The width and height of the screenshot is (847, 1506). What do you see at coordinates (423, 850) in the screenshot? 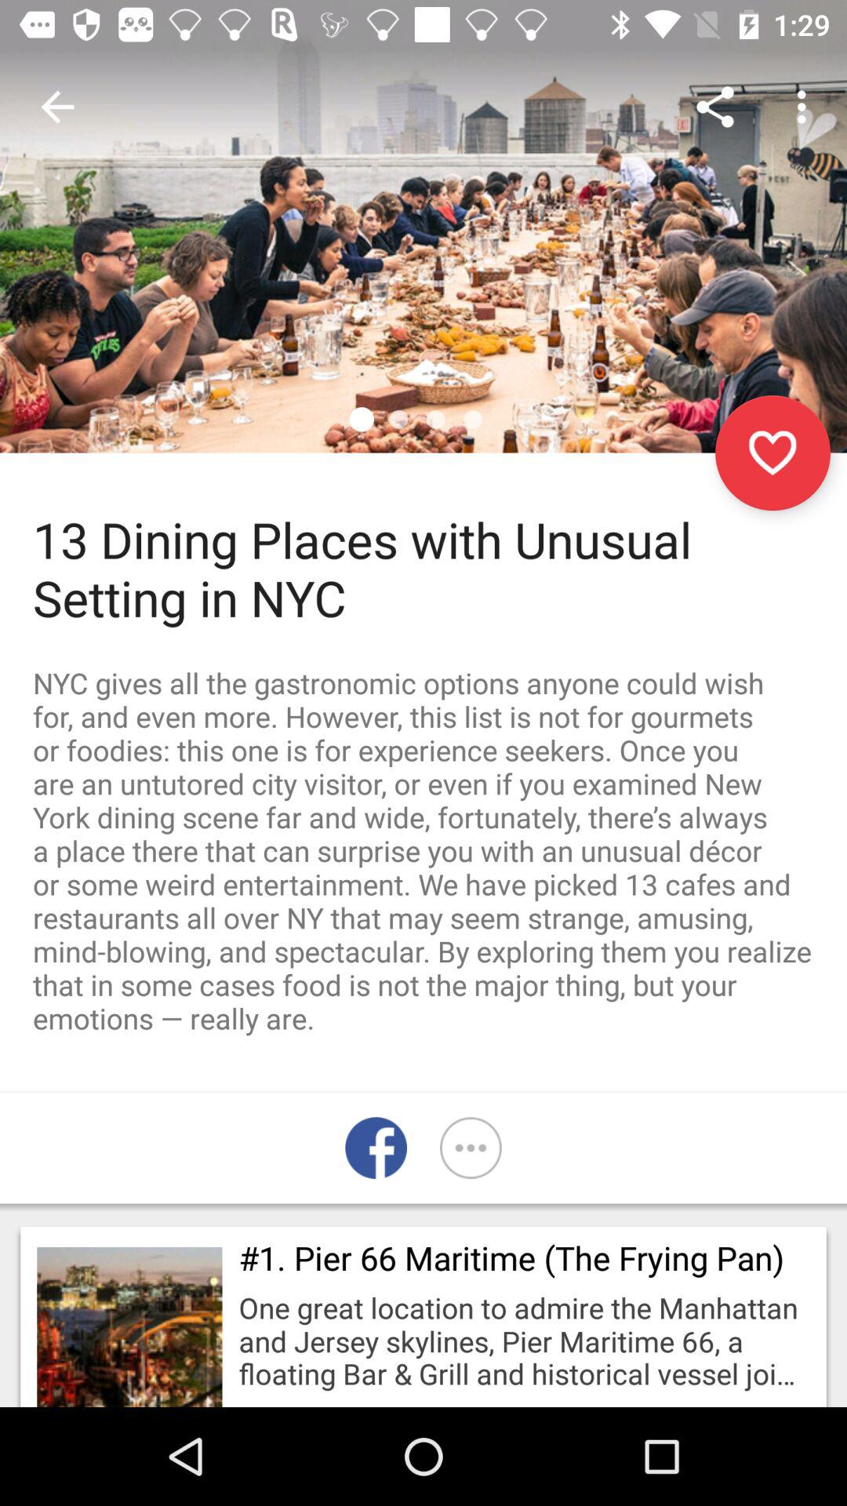
I see `turn off item below the 13 dining places` at bounding box center [423, 850].